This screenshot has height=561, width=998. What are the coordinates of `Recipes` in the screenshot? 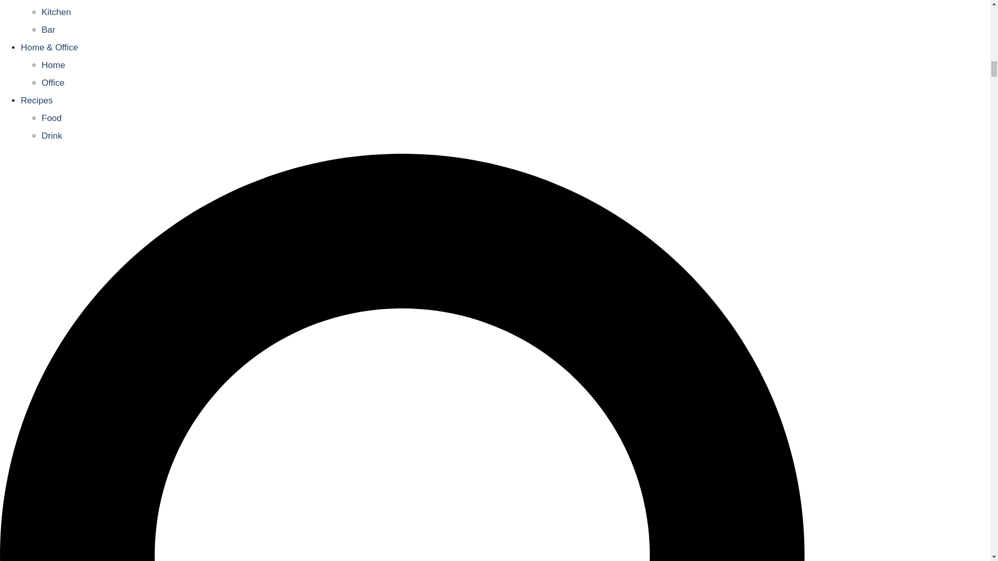 It's located at (36, 100).